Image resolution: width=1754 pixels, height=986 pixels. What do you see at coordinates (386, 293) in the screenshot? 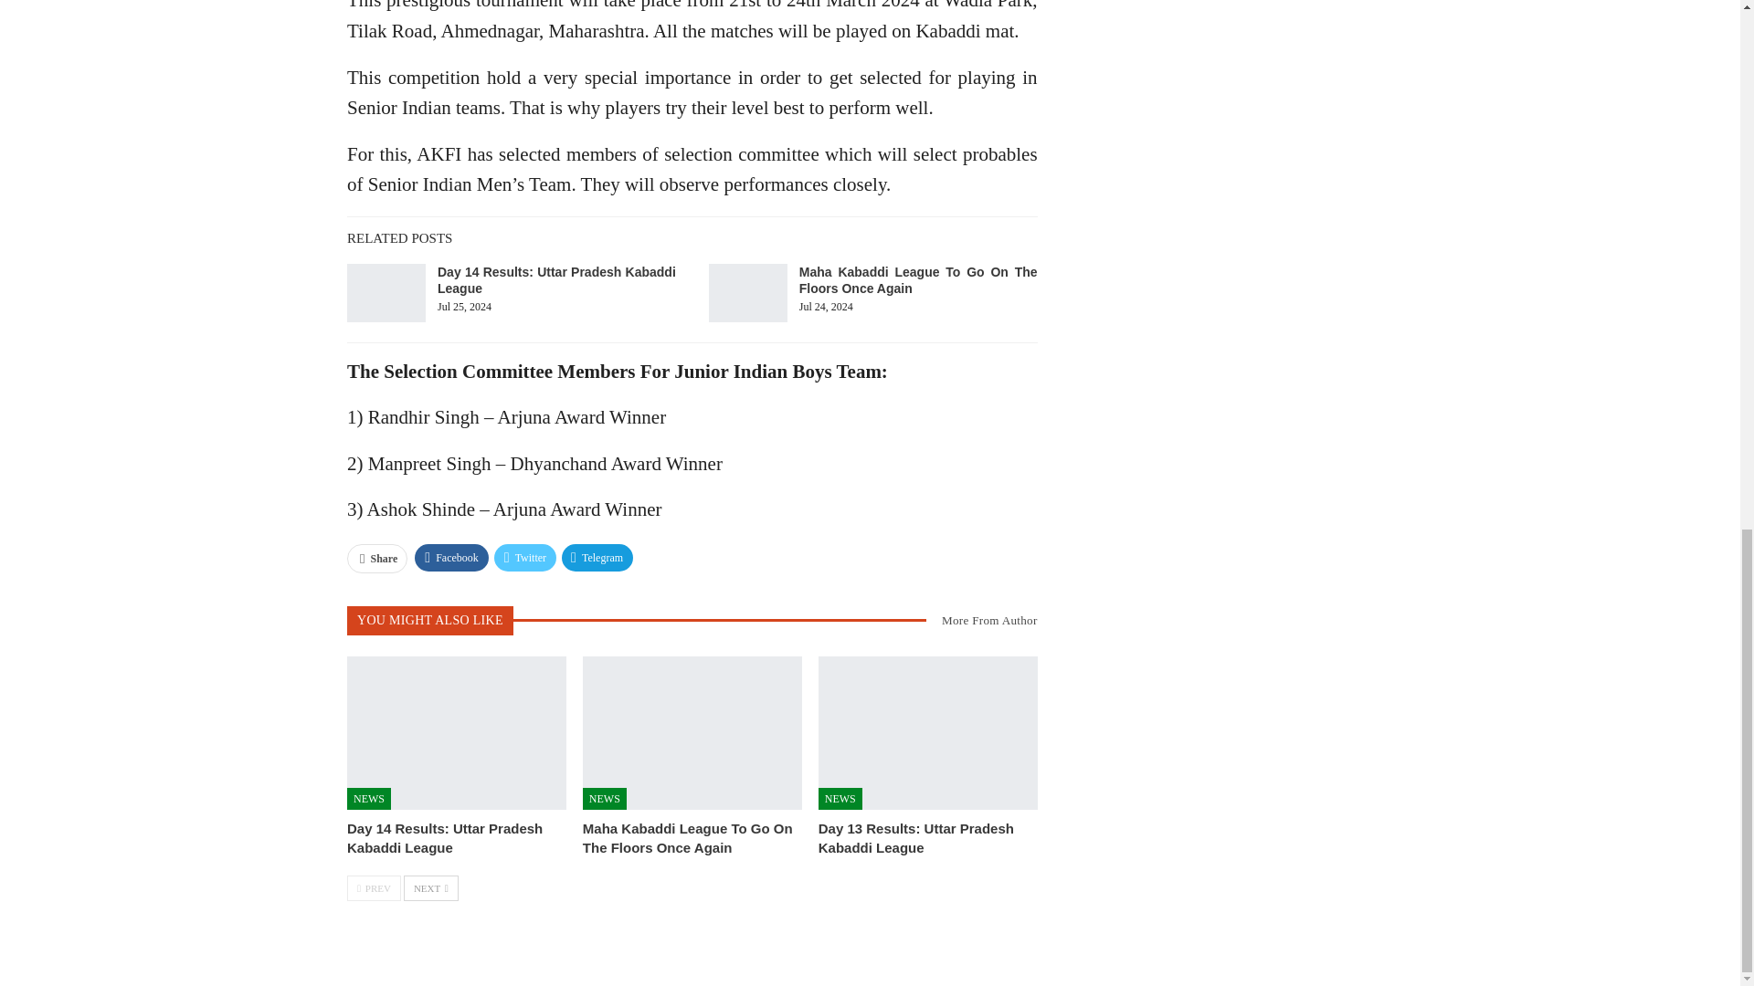
I see `Day 14 Results: Uttar Pradesh Kabaddi League` at bounding box center [386, 293].